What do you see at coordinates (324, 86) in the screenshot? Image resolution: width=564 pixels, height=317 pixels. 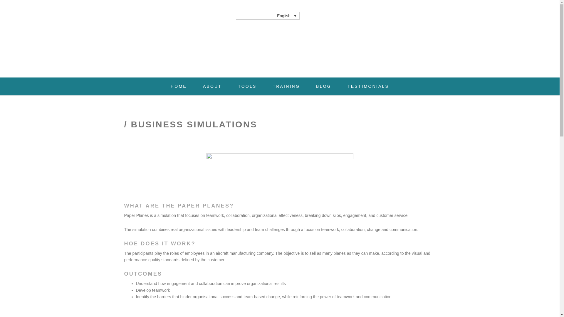 I see `BLOG` at bounding box center [324, 86].